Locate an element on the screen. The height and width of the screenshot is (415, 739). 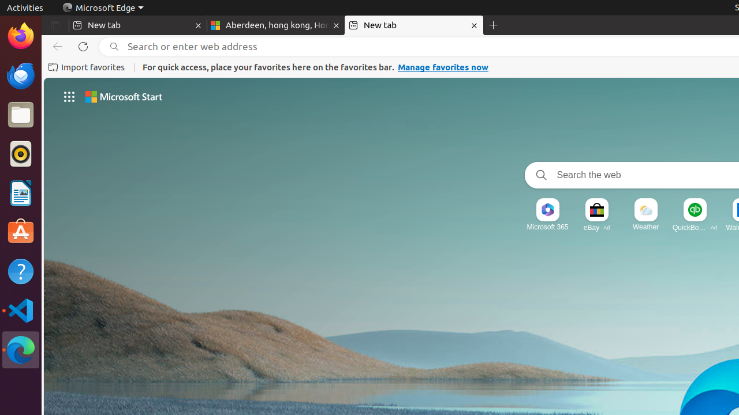
Manage favorites now is located at coordinates (443, 67).